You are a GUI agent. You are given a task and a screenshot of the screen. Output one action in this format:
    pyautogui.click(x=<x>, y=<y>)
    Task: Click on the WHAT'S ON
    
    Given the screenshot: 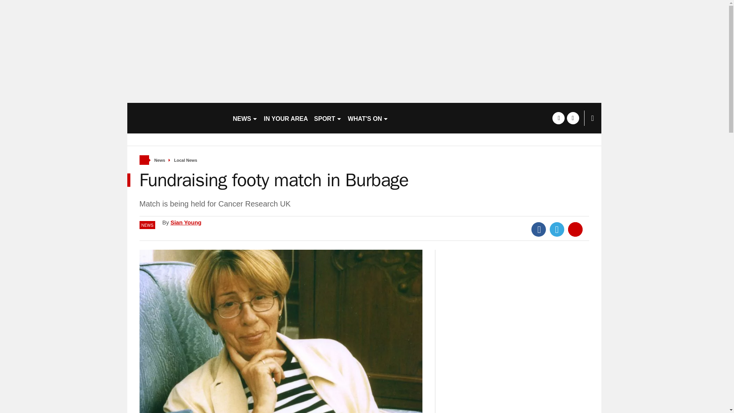 What is the action you would take?
    pyautogui.click(x=369, y=118)
    